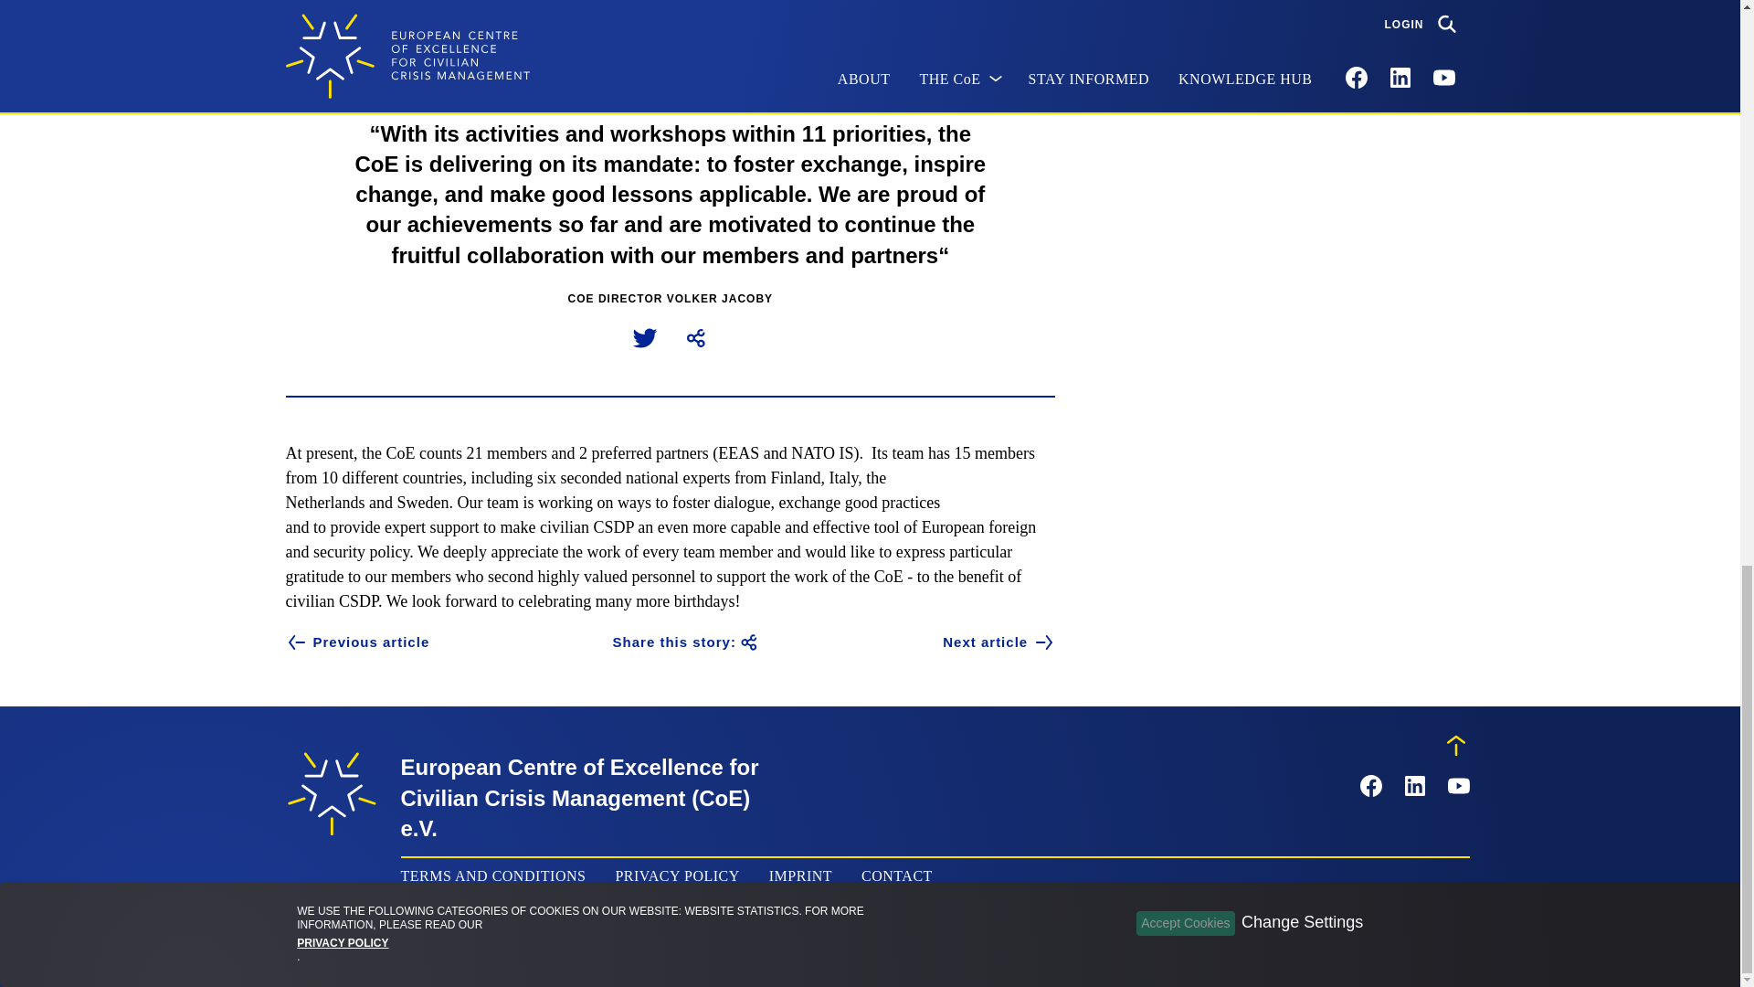 Image resolution: width=1754 pixels, height=987 pixels. I want to click on Previous article, so click(356, 642).